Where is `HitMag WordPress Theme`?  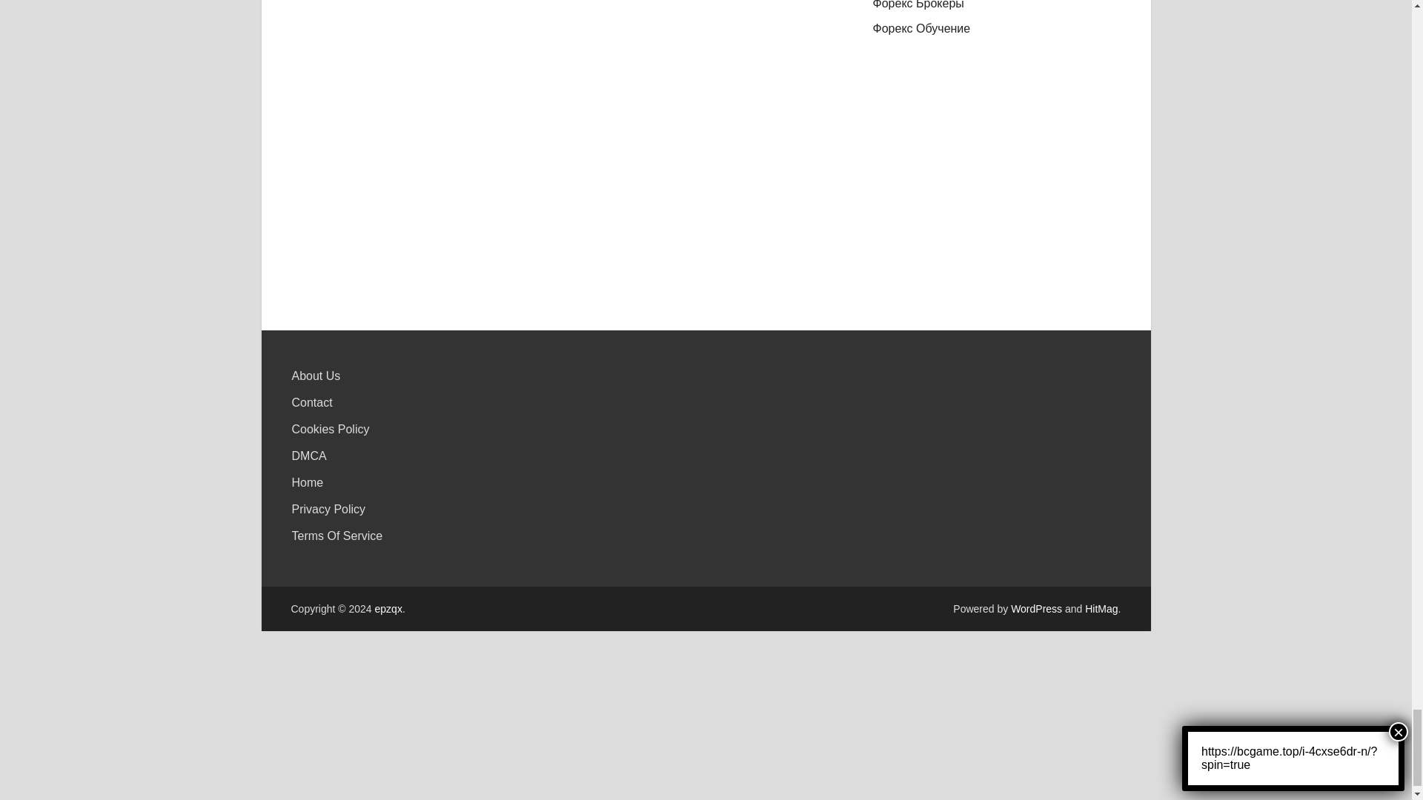
HitMag WordPress Theme is located at coordinates (1101, 609).